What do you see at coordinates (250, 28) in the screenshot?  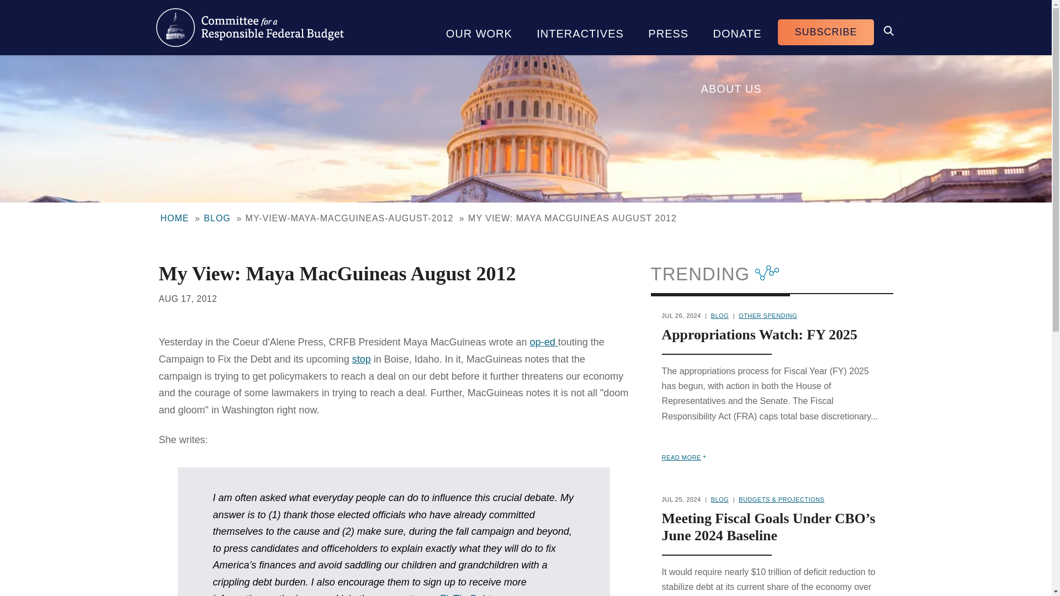 I see `Committee for a Responsible Federal Budget` at bounding box center [250, 28].